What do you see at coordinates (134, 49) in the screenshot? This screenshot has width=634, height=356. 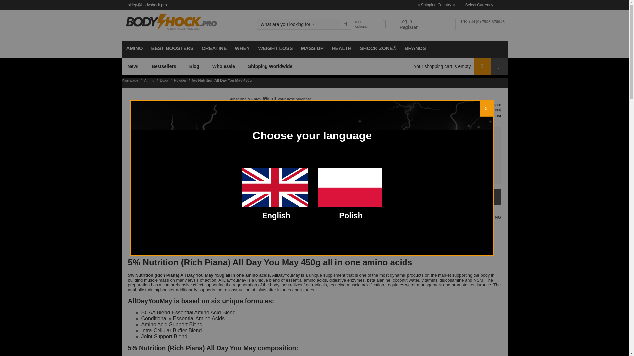 I see `AMINO` at bounding box center [134, 49].